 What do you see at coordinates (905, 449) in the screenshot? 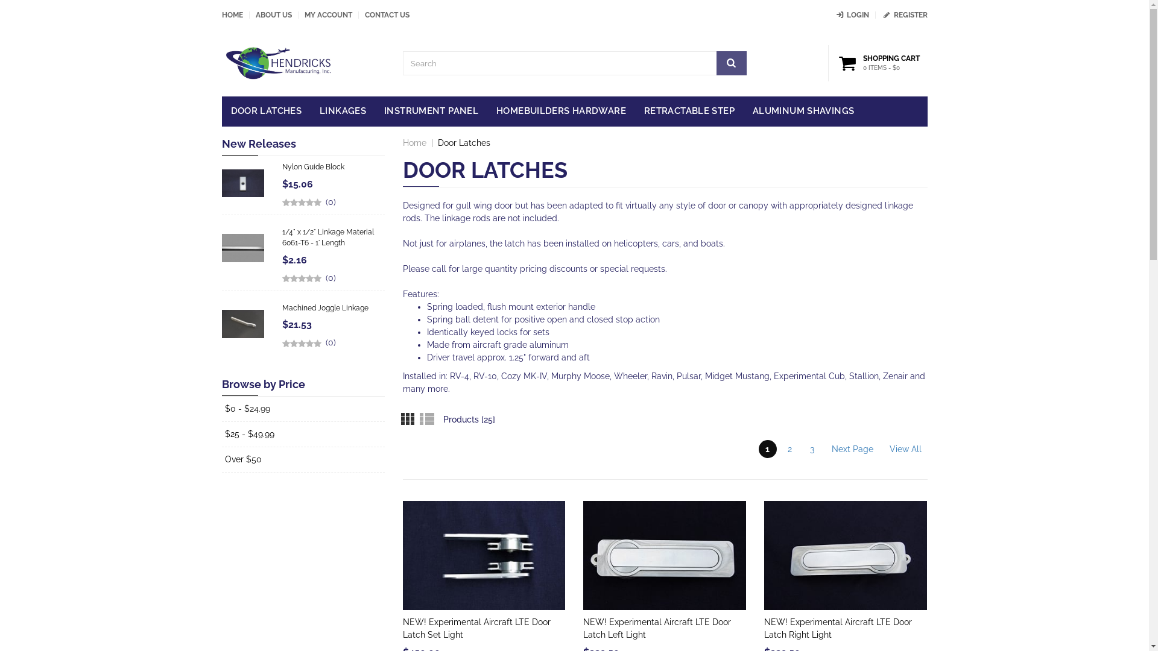
I see `View All` at bounding box center [905, 449].